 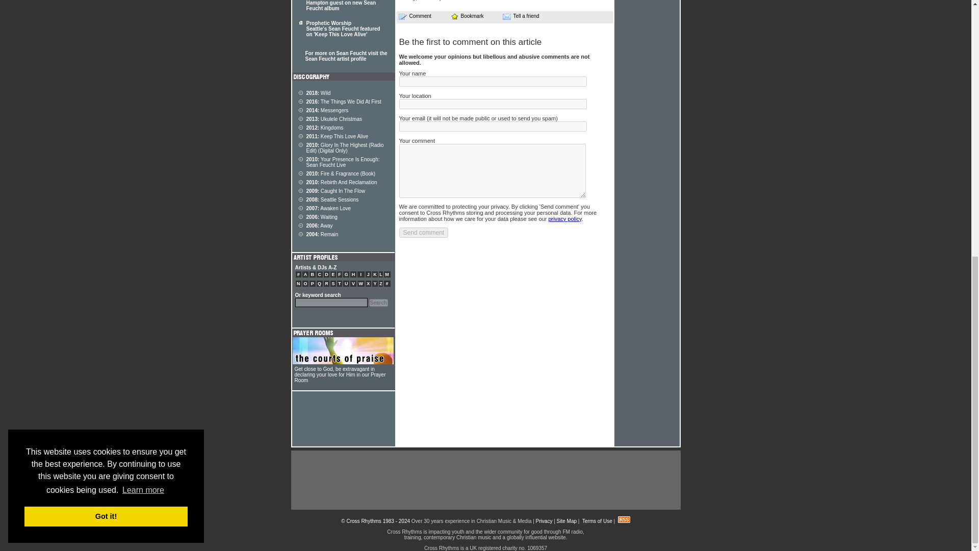 I want to click on Got it!, so click(x=106, y=38).